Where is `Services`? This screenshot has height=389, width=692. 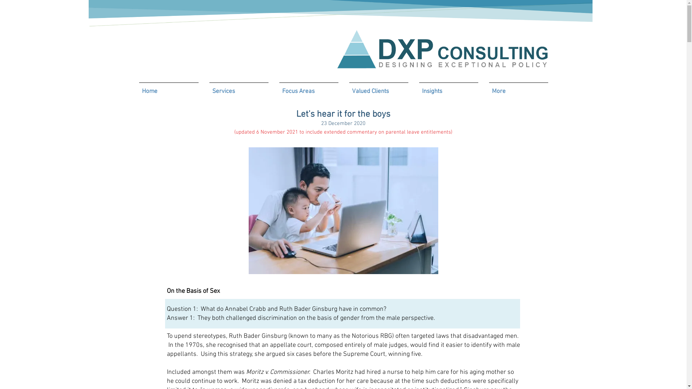
Services is located at coordinates (239, 89).